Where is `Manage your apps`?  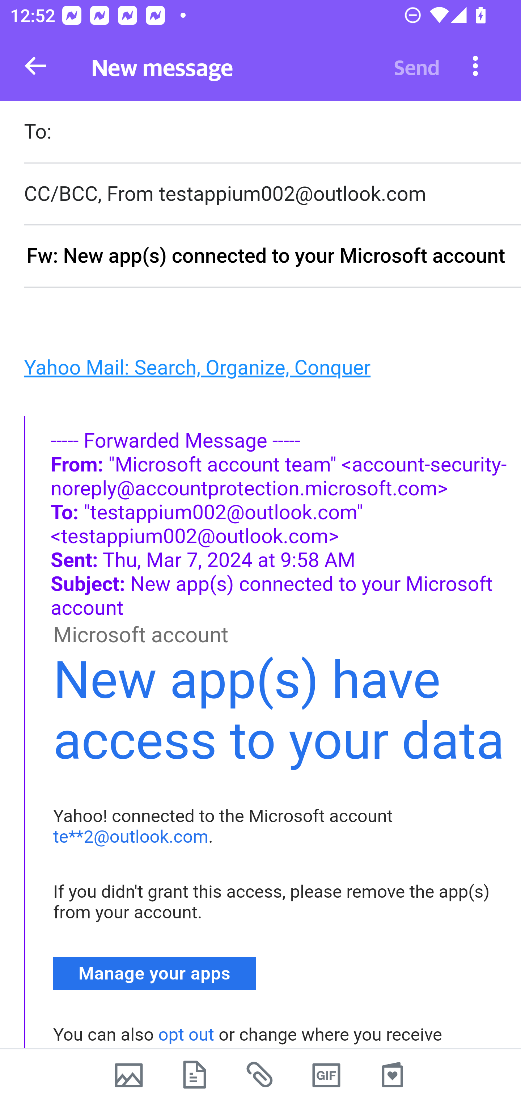
Manage your apps is located at coordinates (155, 973).